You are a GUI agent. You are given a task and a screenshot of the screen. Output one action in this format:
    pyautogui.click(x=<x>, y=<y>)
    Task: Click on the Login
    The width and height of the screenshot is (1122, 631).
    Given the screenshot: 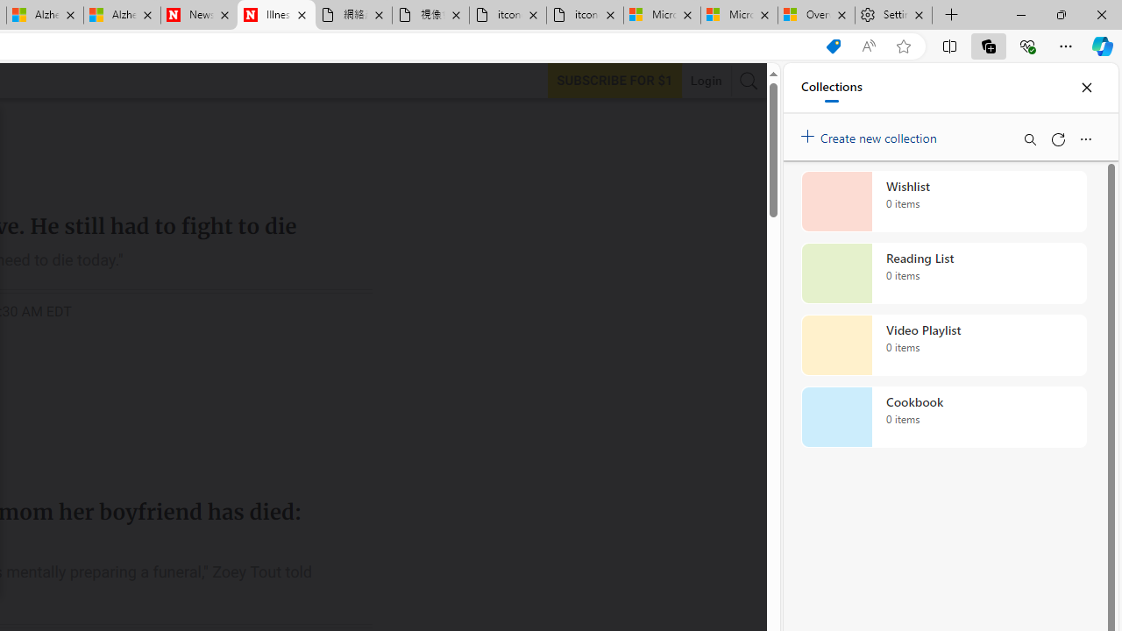 What is the action you would take?
    pyautogui.click(x=706, y=81)
    